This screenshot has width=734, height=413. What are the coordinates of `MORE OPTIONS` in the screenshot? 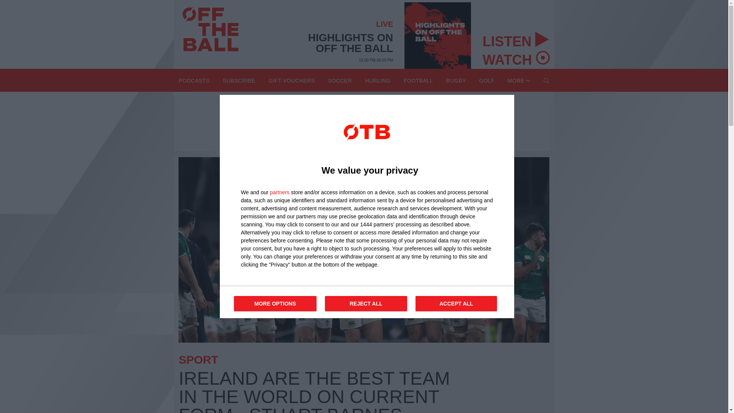 It's located at (366, 304).